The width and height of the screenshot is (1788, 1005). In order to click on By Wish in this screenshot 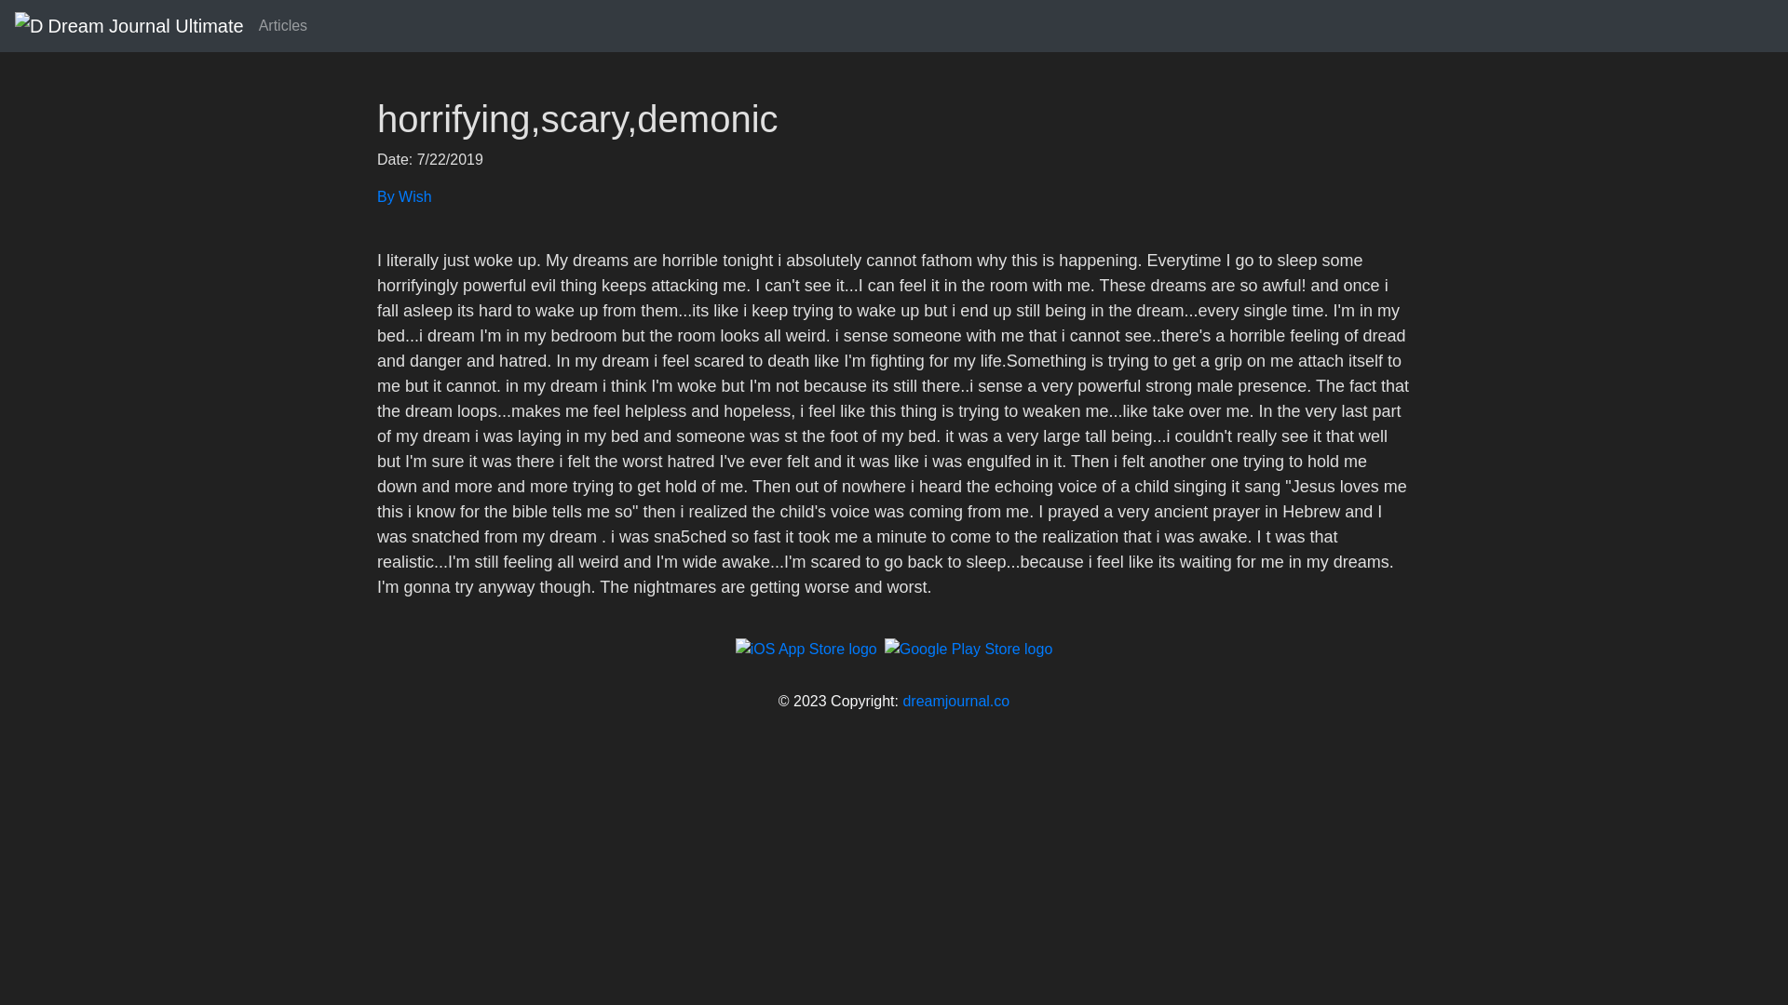, I will do `click(894, 196)`.